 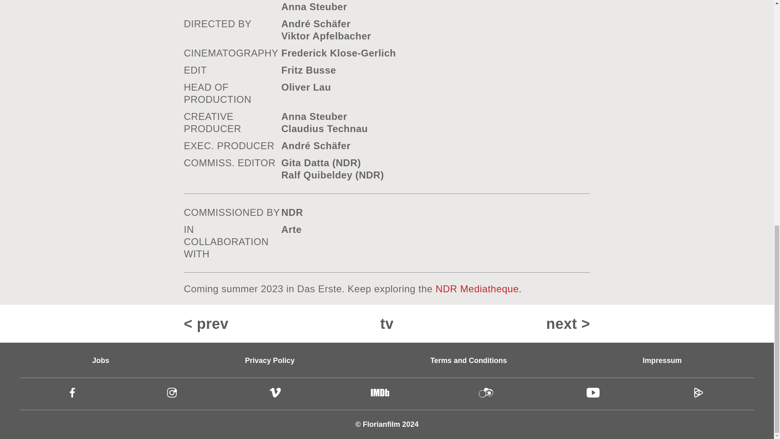 I want to click on Crew, so click(x=593, y=393).